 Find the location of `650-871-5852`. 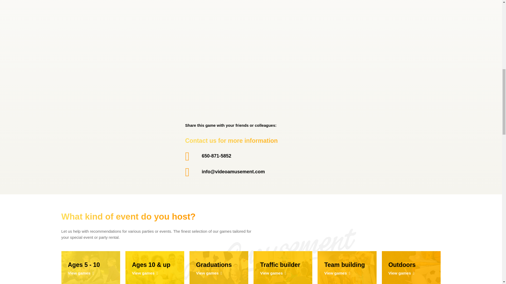

650-871-5852 is located at coordinates (219, 267).